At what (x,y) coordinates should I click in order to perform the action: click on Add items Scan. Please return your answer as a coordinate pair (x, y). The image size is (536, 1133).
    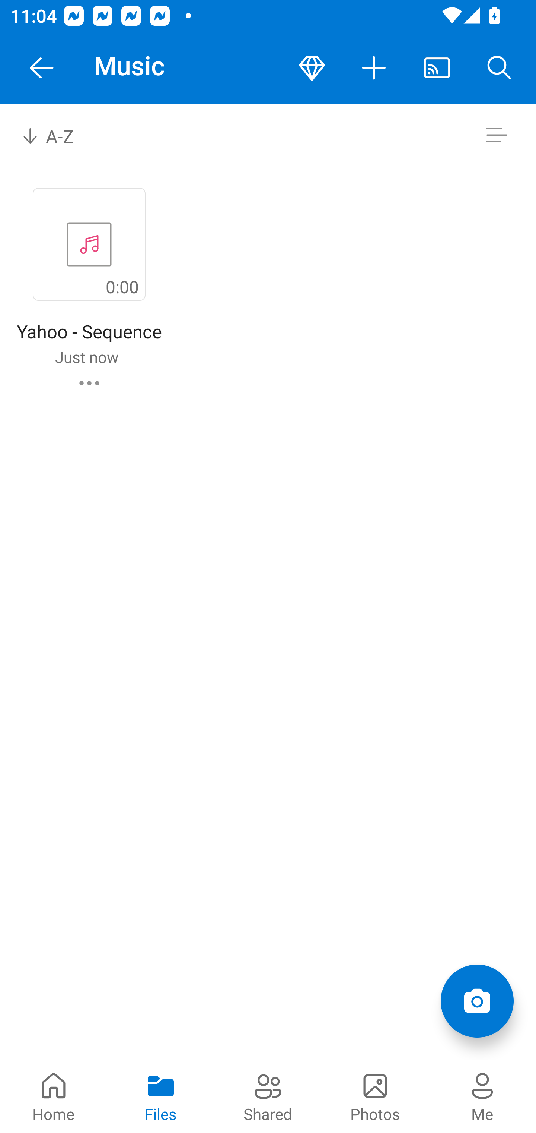
    Looking at the image, I should click on (477, 1001).